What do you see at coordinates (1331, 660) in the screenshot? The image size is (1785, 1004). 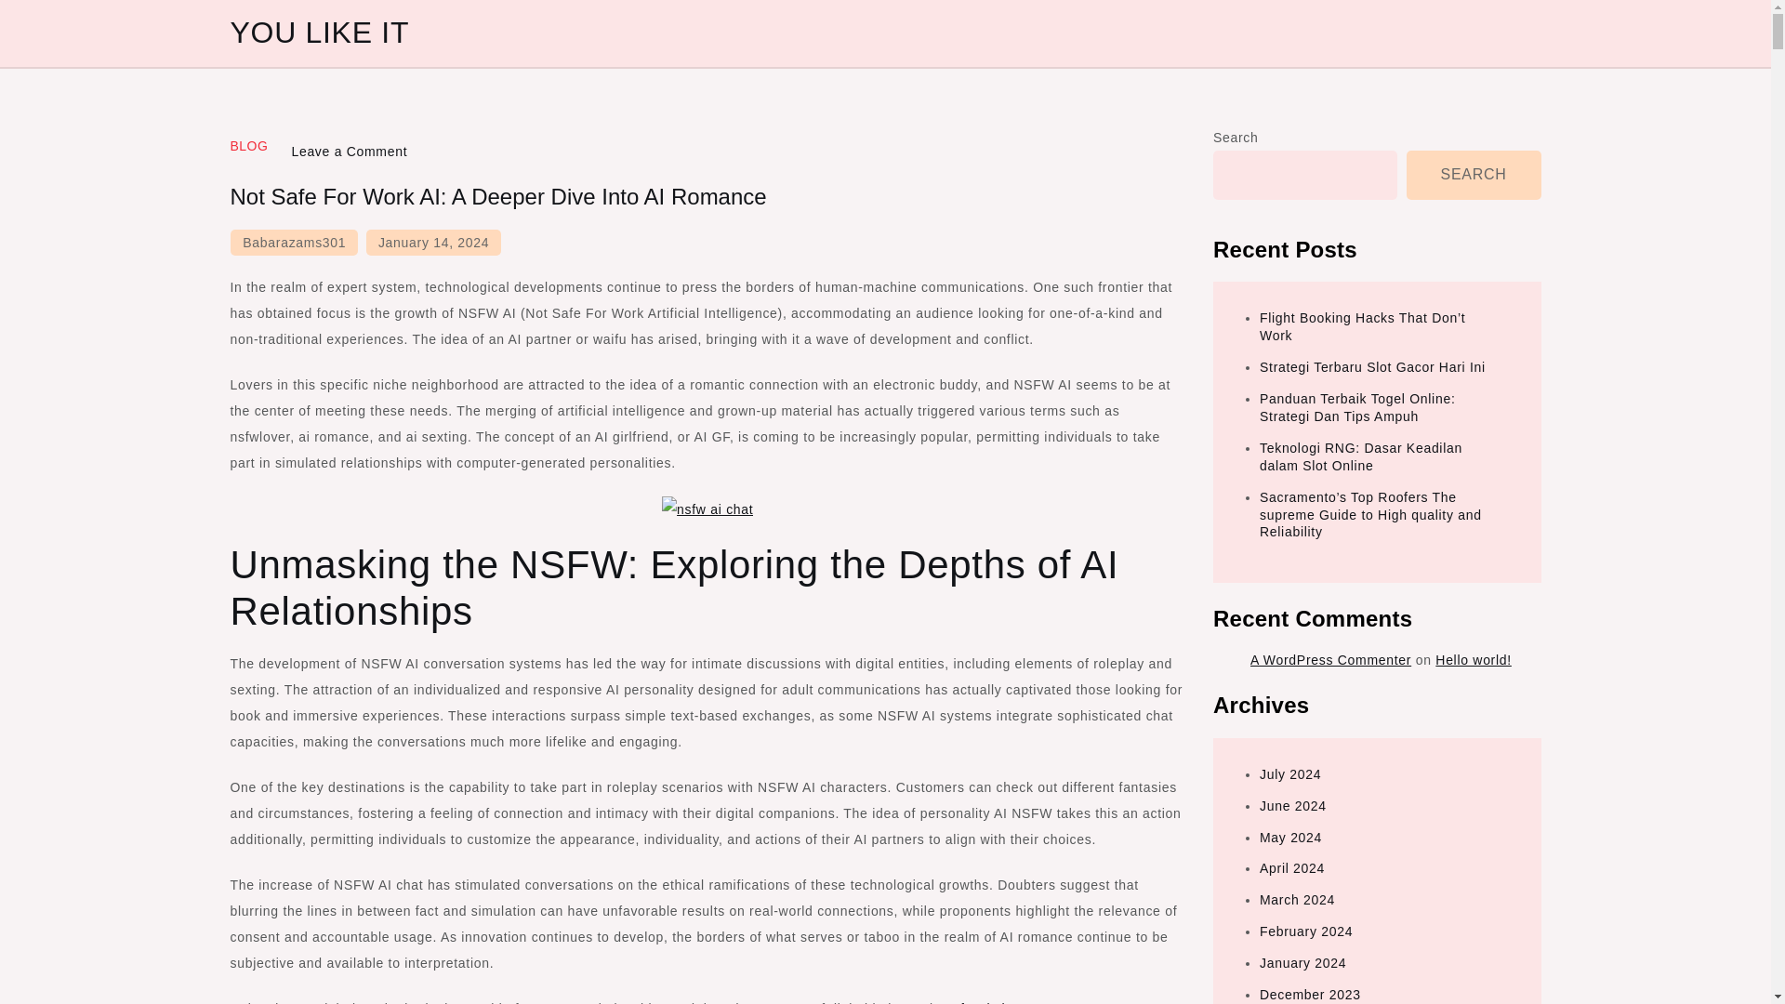 I see `A WordPress Commenter` at bounding box center [1331, 660].